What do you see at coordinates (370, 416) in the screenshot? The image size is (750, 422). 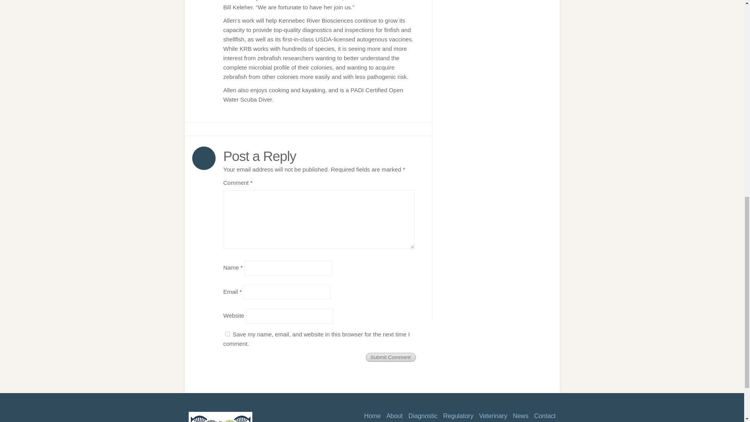 I see `Home` at bounding box center [370, 416].